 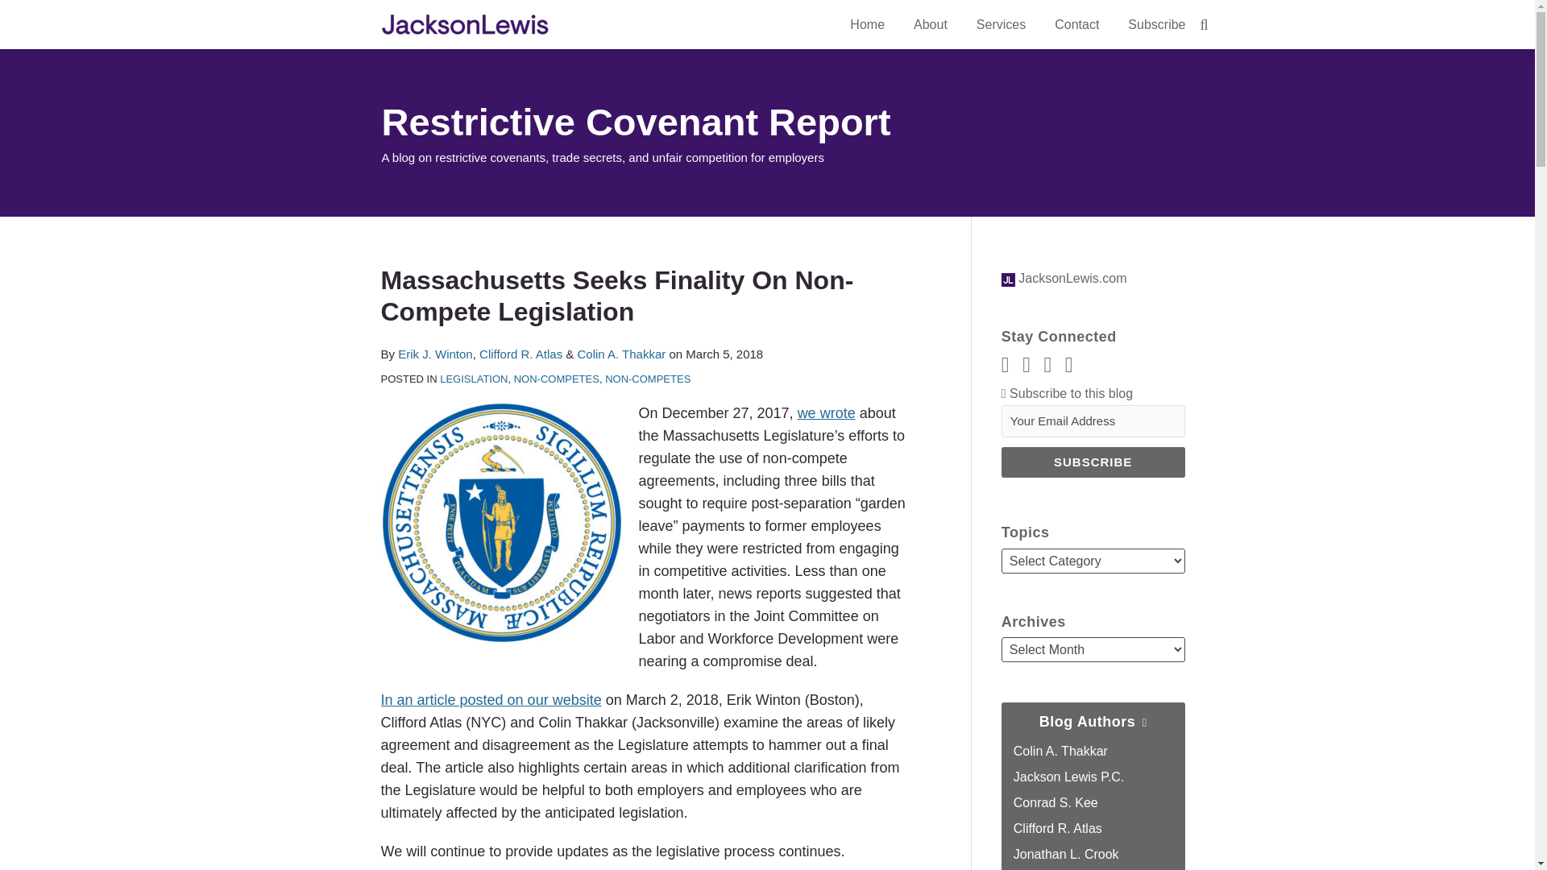 What do you see at coordinates (556, 379) in the screenshot?
I see `NON-COMPETES` at bounding box center [556, 379].